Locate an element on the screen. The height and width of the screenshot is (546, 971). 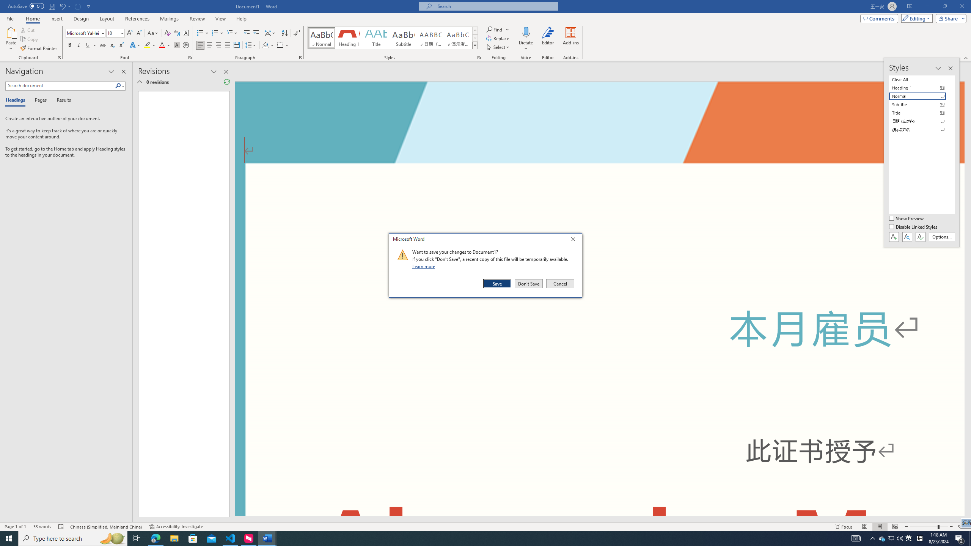
Styles is located at coordinates (475, 45).